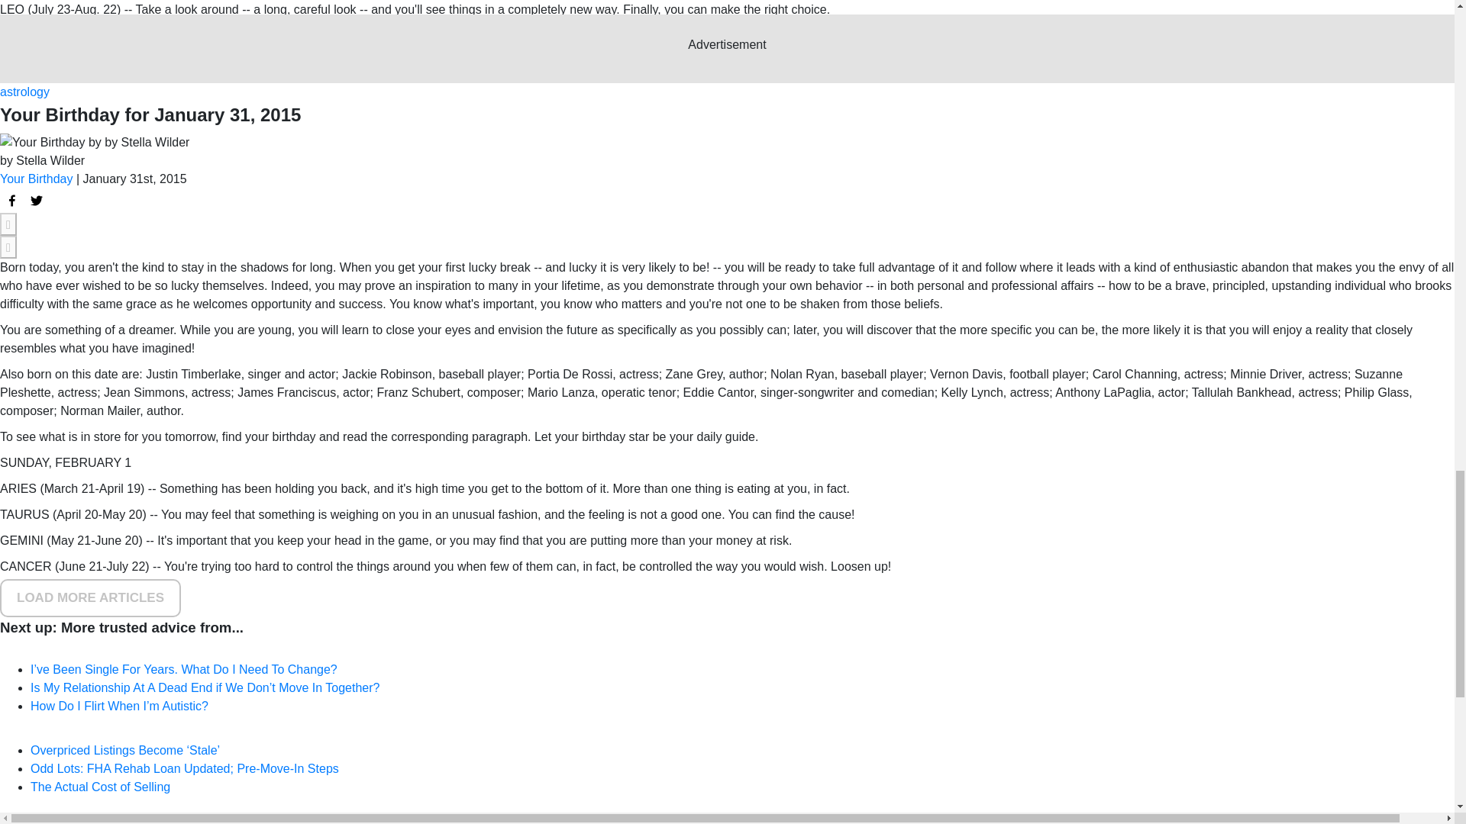  What do you see at coordinates (24, 92) in the screenshot?
I see `astrology` at bounding box center [24, 92].